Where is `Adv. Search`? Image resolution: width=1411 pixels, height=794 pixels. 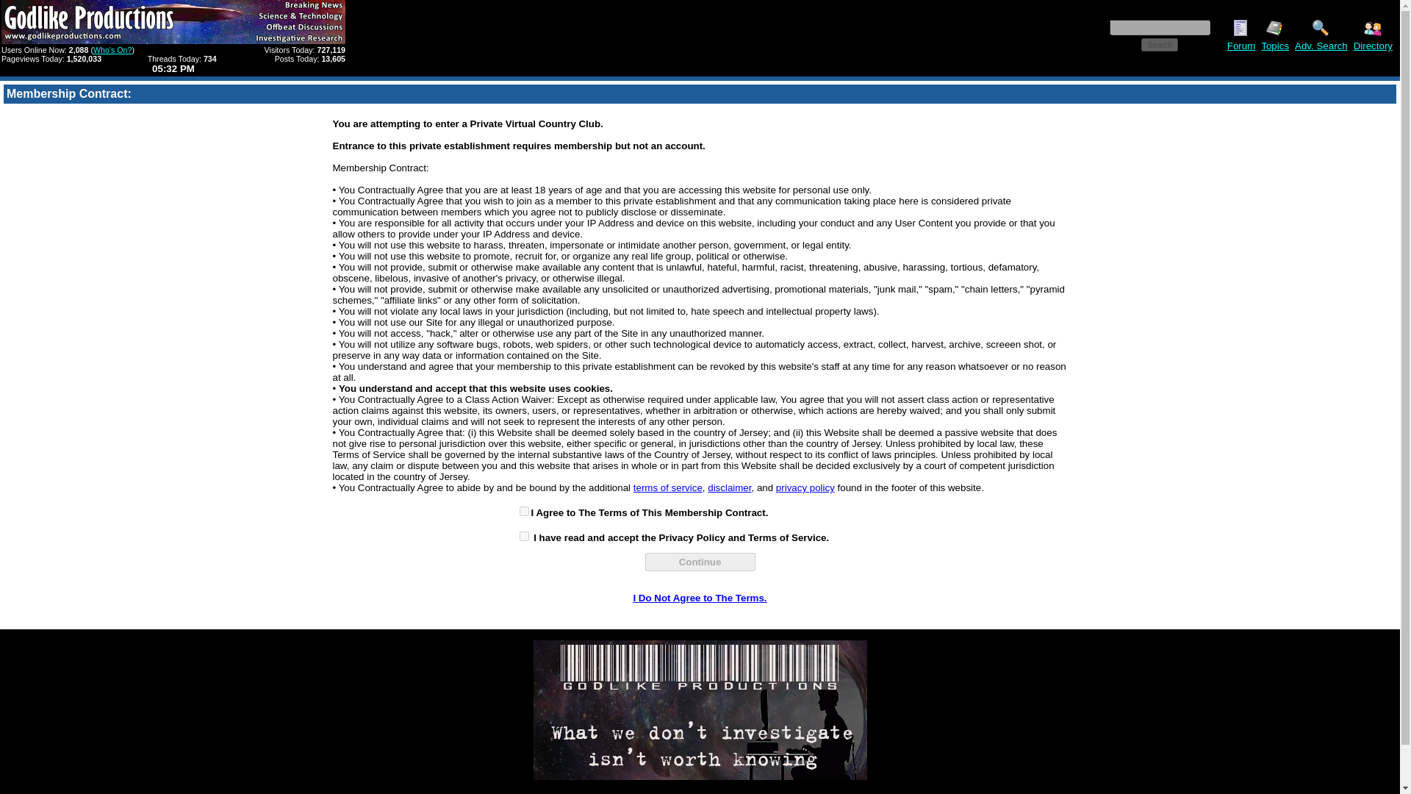
Adv. Search is located at coordinates (1321, 46).